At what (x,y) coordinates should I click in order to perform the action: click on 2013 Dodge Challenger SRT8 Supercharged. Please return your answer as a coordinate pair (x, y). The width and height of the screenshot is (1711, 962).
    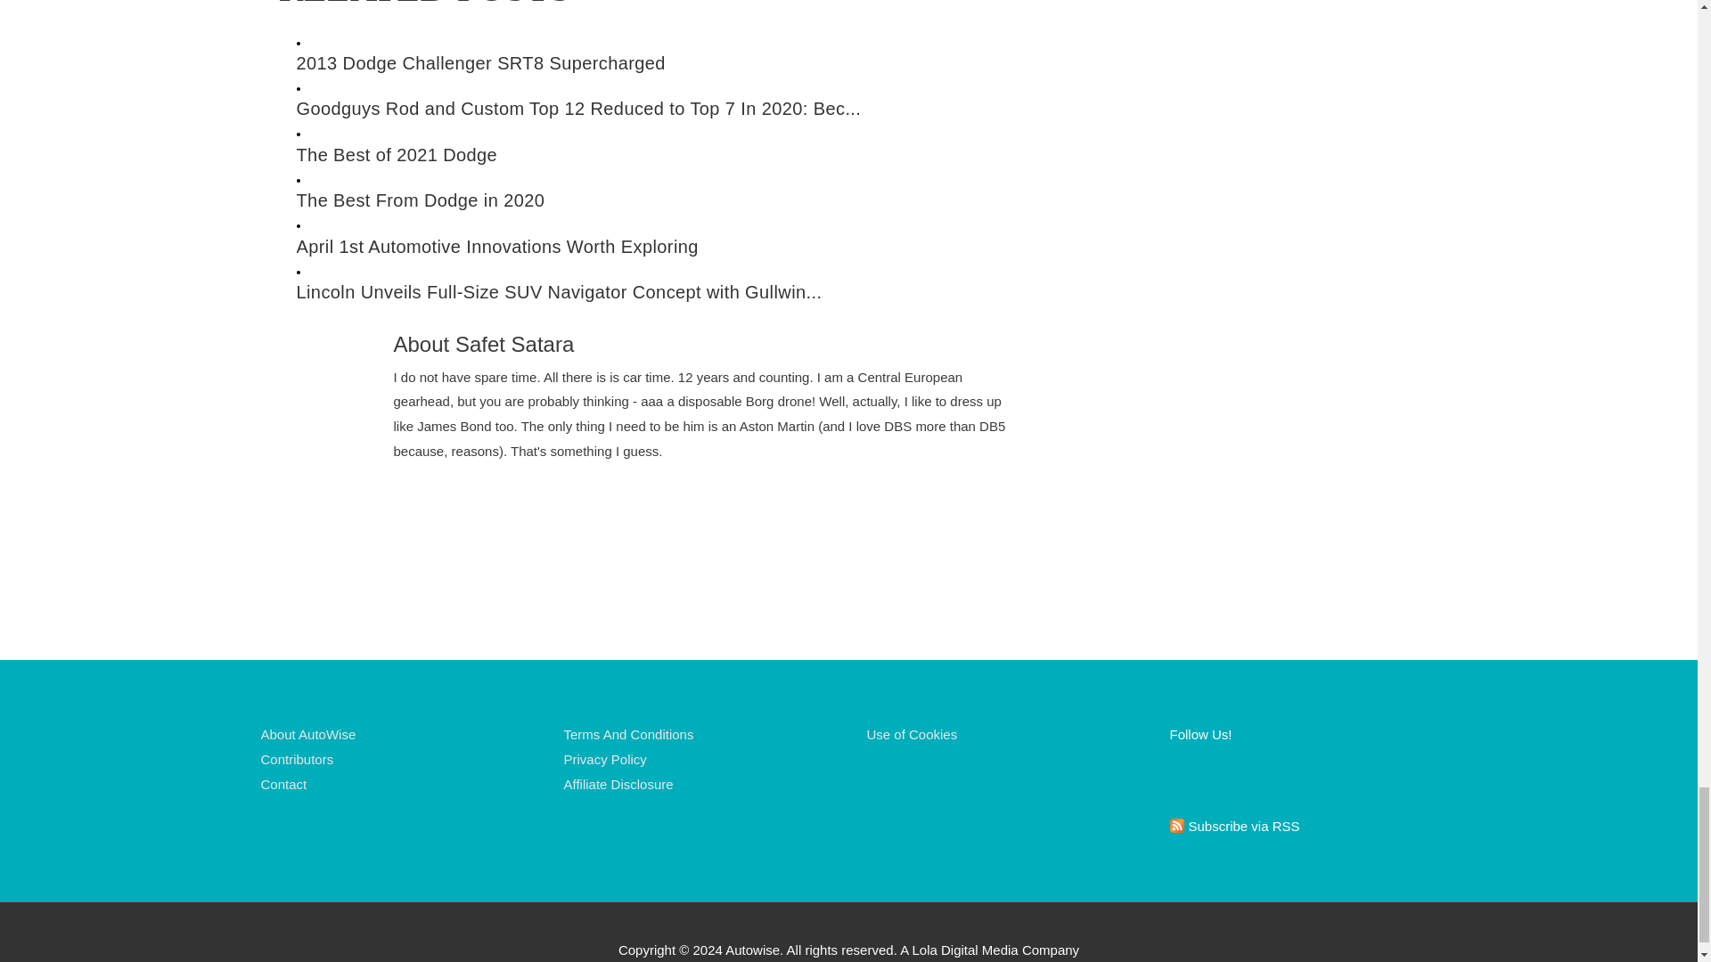
    Looking at the image, I should click on (661, 64).